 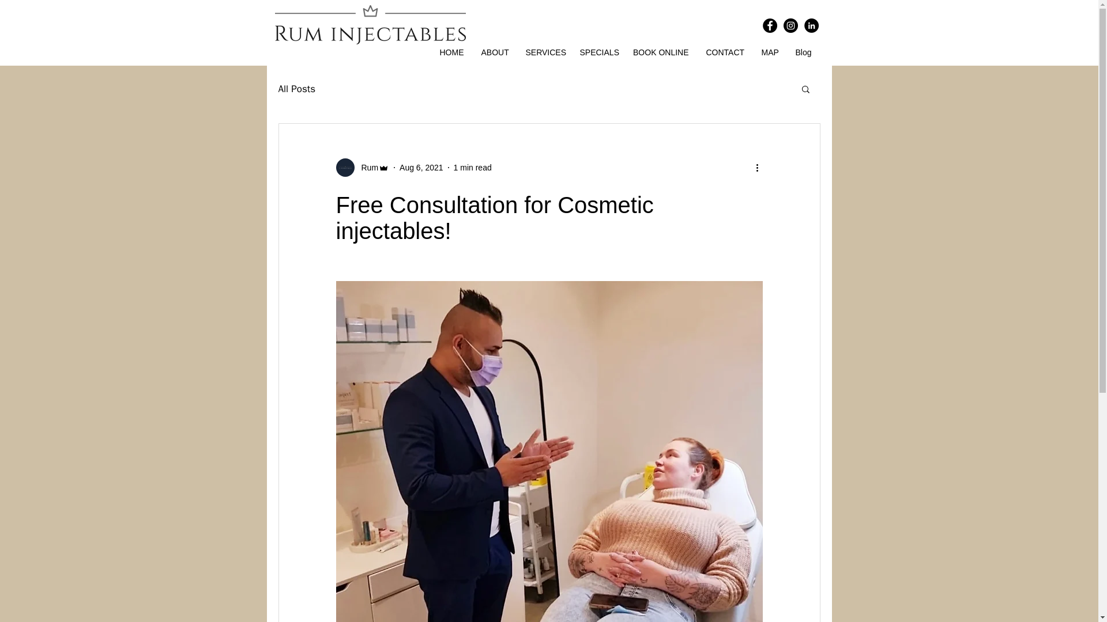 What do you see at coordinates (362, 167) in the screenshot?
I see `Rum` at bounding box center [362, 167].